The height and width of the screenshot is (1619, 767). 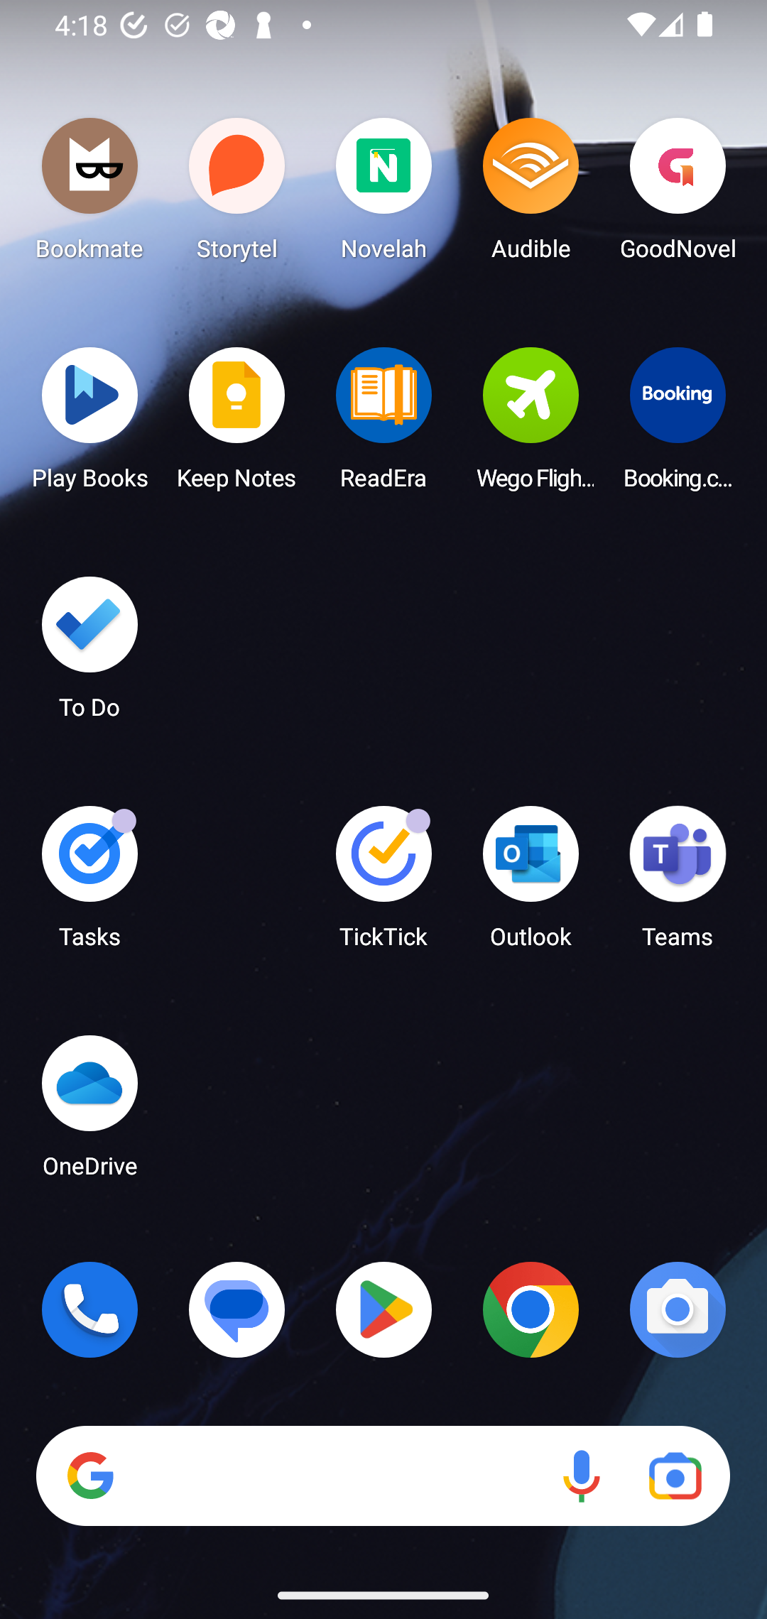 I want to click on OneDrive, so click(x=89, y=1112).